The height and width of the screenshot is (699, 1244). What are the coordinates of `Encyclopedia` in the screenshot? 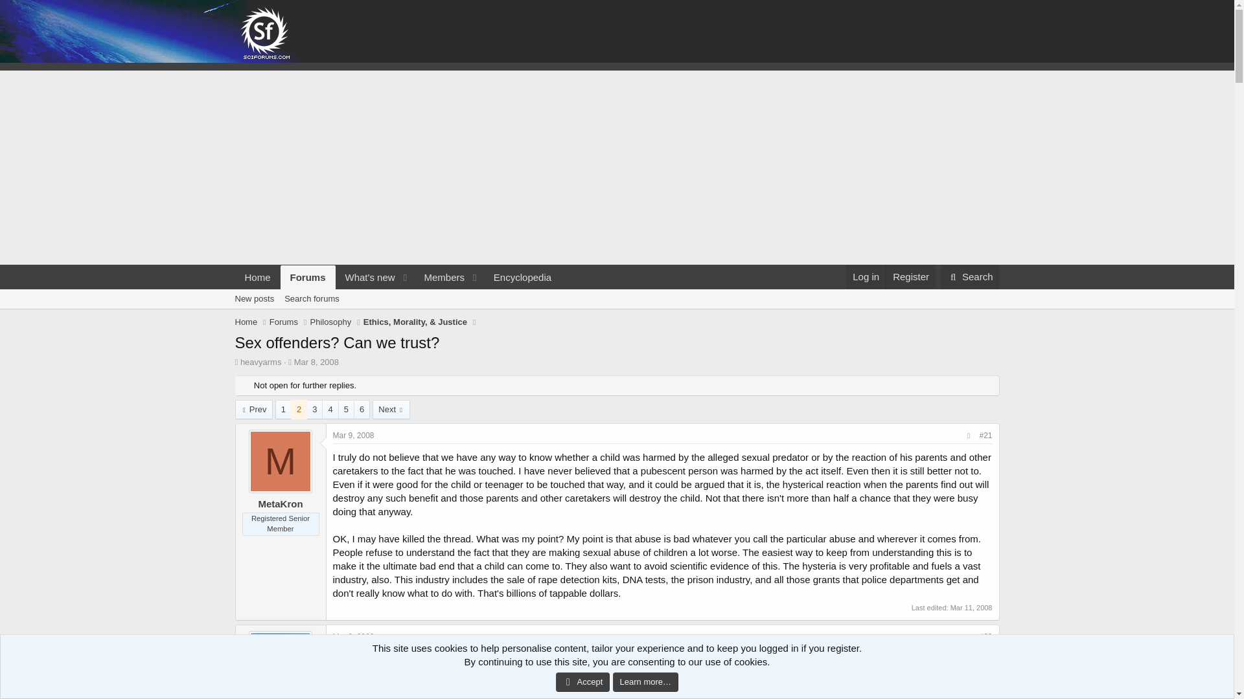 It's located at (254, 299).